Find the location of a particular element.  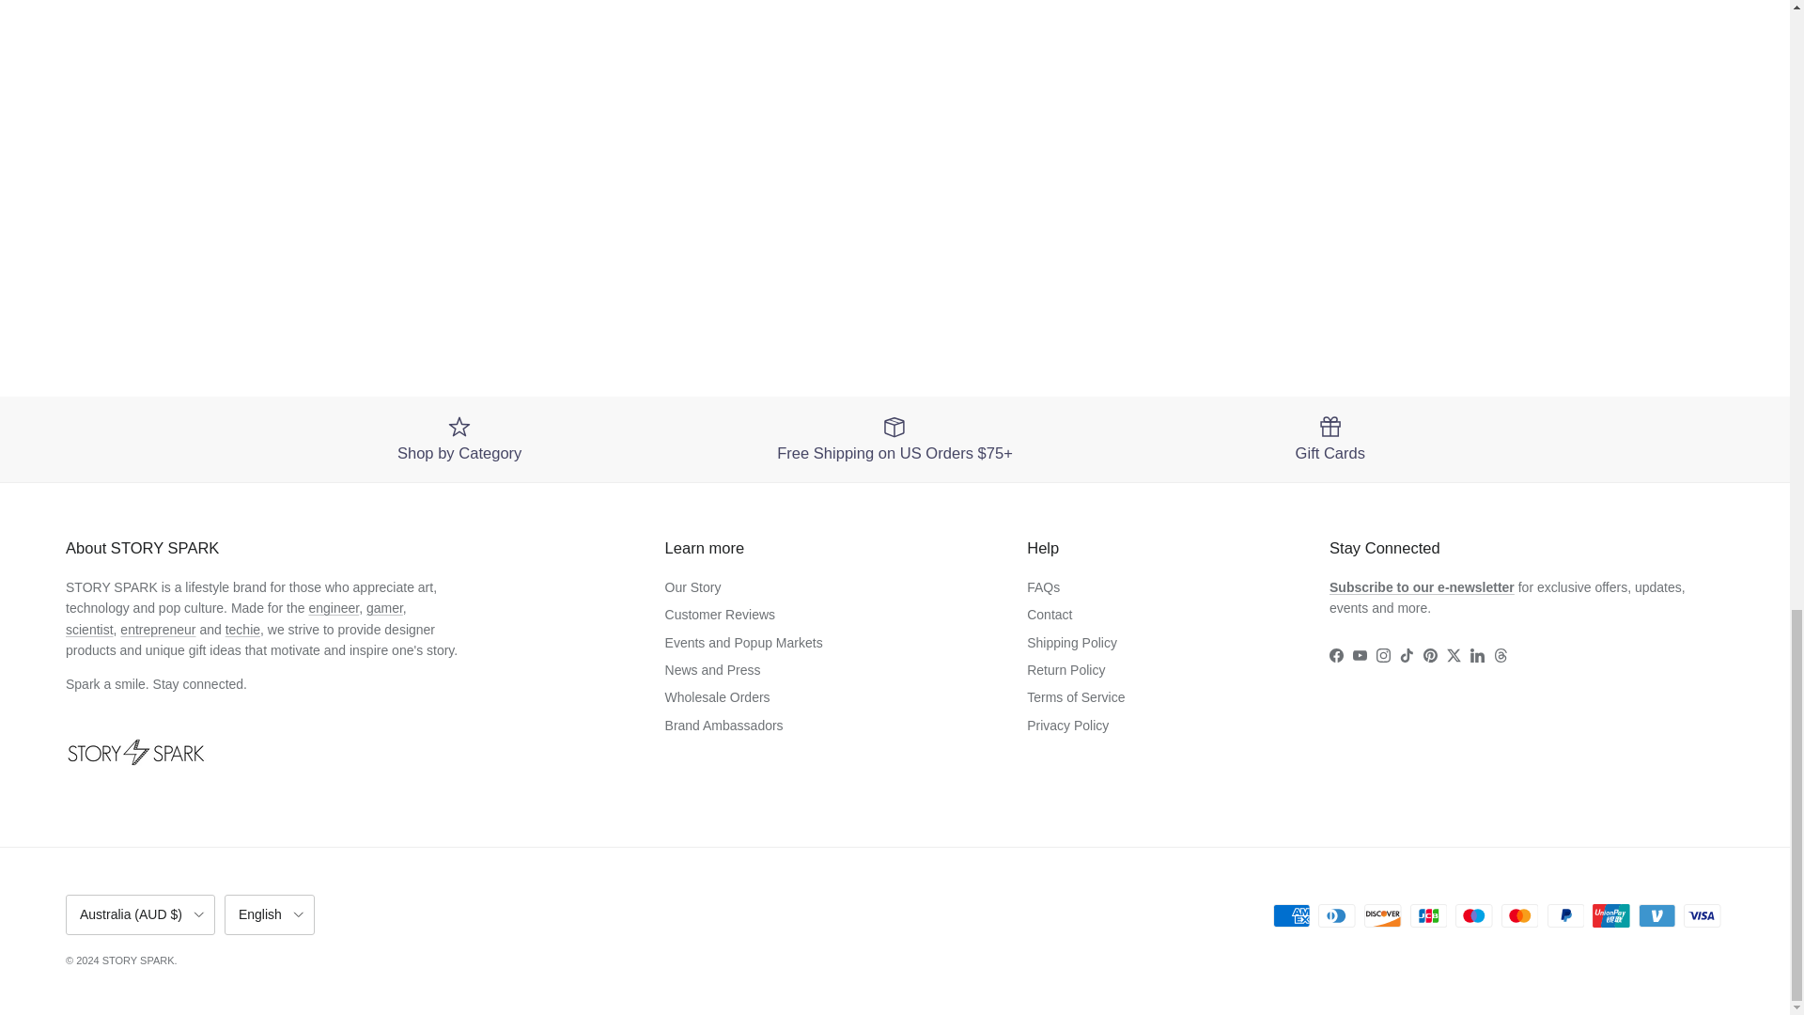

Engineering and Science is located at coordinates (88, 630).